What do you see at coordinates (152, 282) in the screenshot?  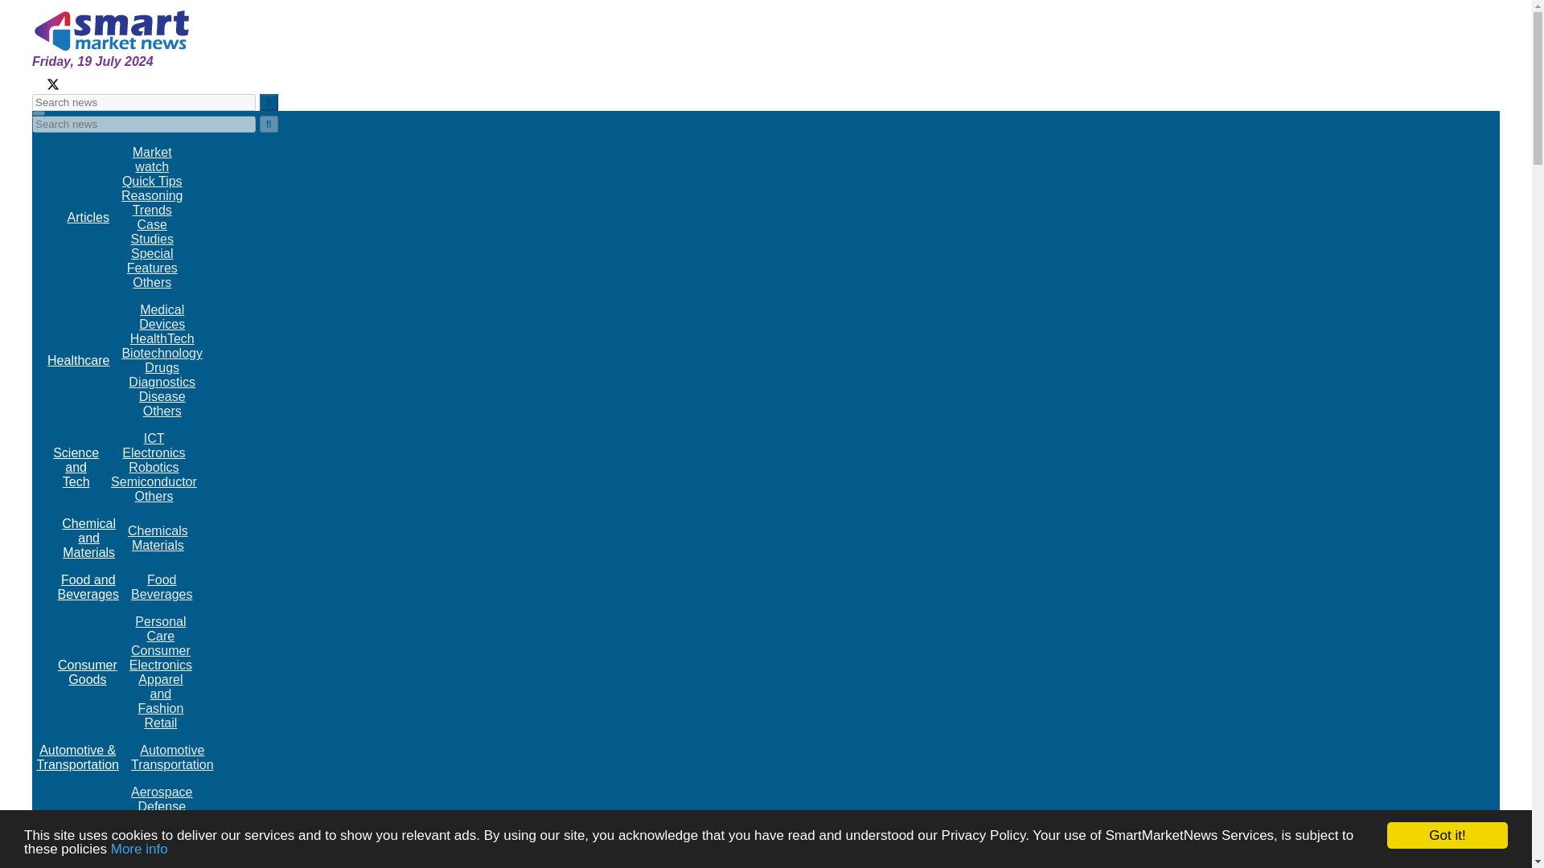 I see `Others` at bounding box center [152, 282].